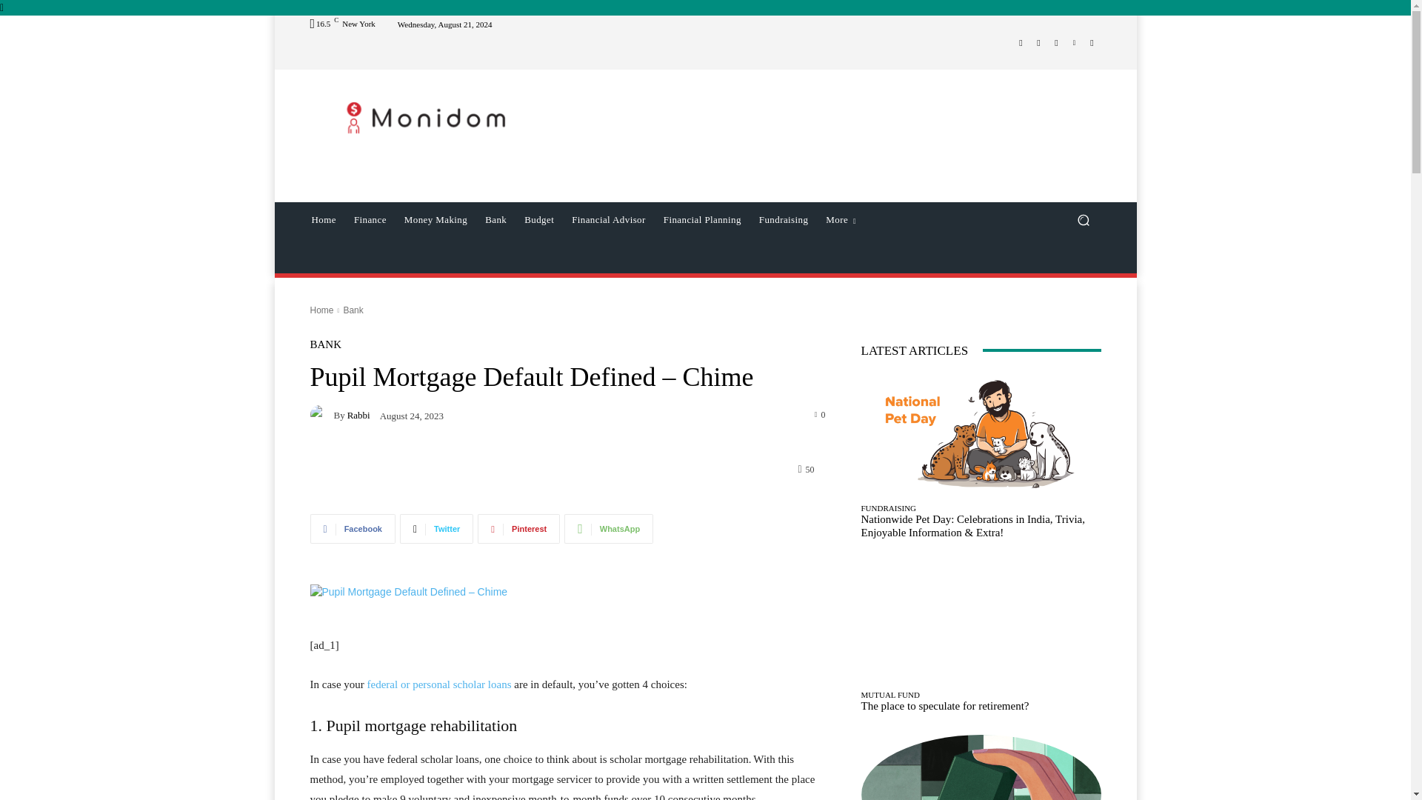 The height and width of the screenshot is (800, 1422). Describe the element at coordinates (609, 219) in the screenshot. I see `Financial Advisor` at that location.